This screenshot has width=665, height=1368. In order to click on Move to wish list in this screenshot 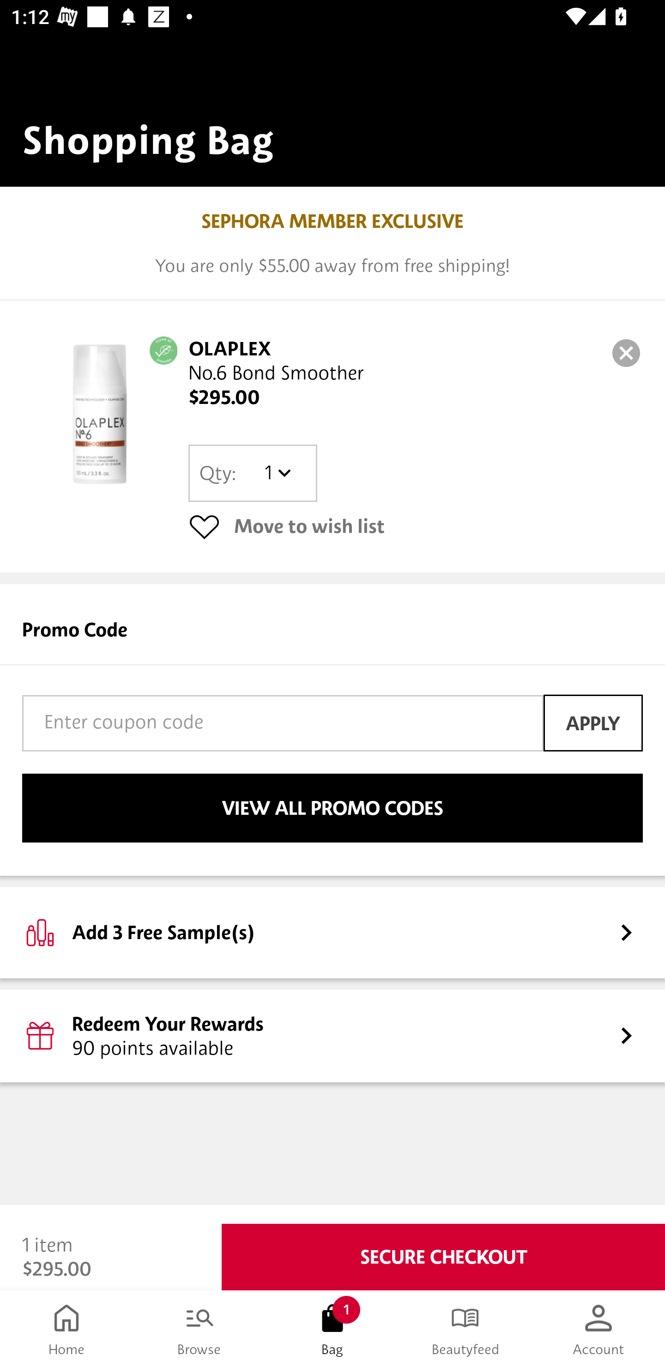, I will do `click(416, 526)`.